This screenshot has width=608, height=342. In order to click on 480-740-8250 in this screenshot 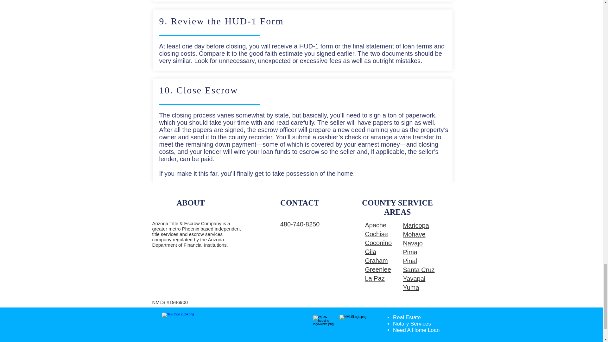, I will do `click(300, 224)`.